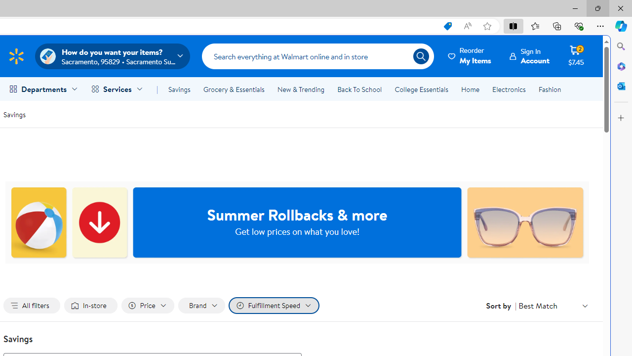 This screenshot has width=632, height=356. I want to click on ReorderMy Items, so click(470, 56).